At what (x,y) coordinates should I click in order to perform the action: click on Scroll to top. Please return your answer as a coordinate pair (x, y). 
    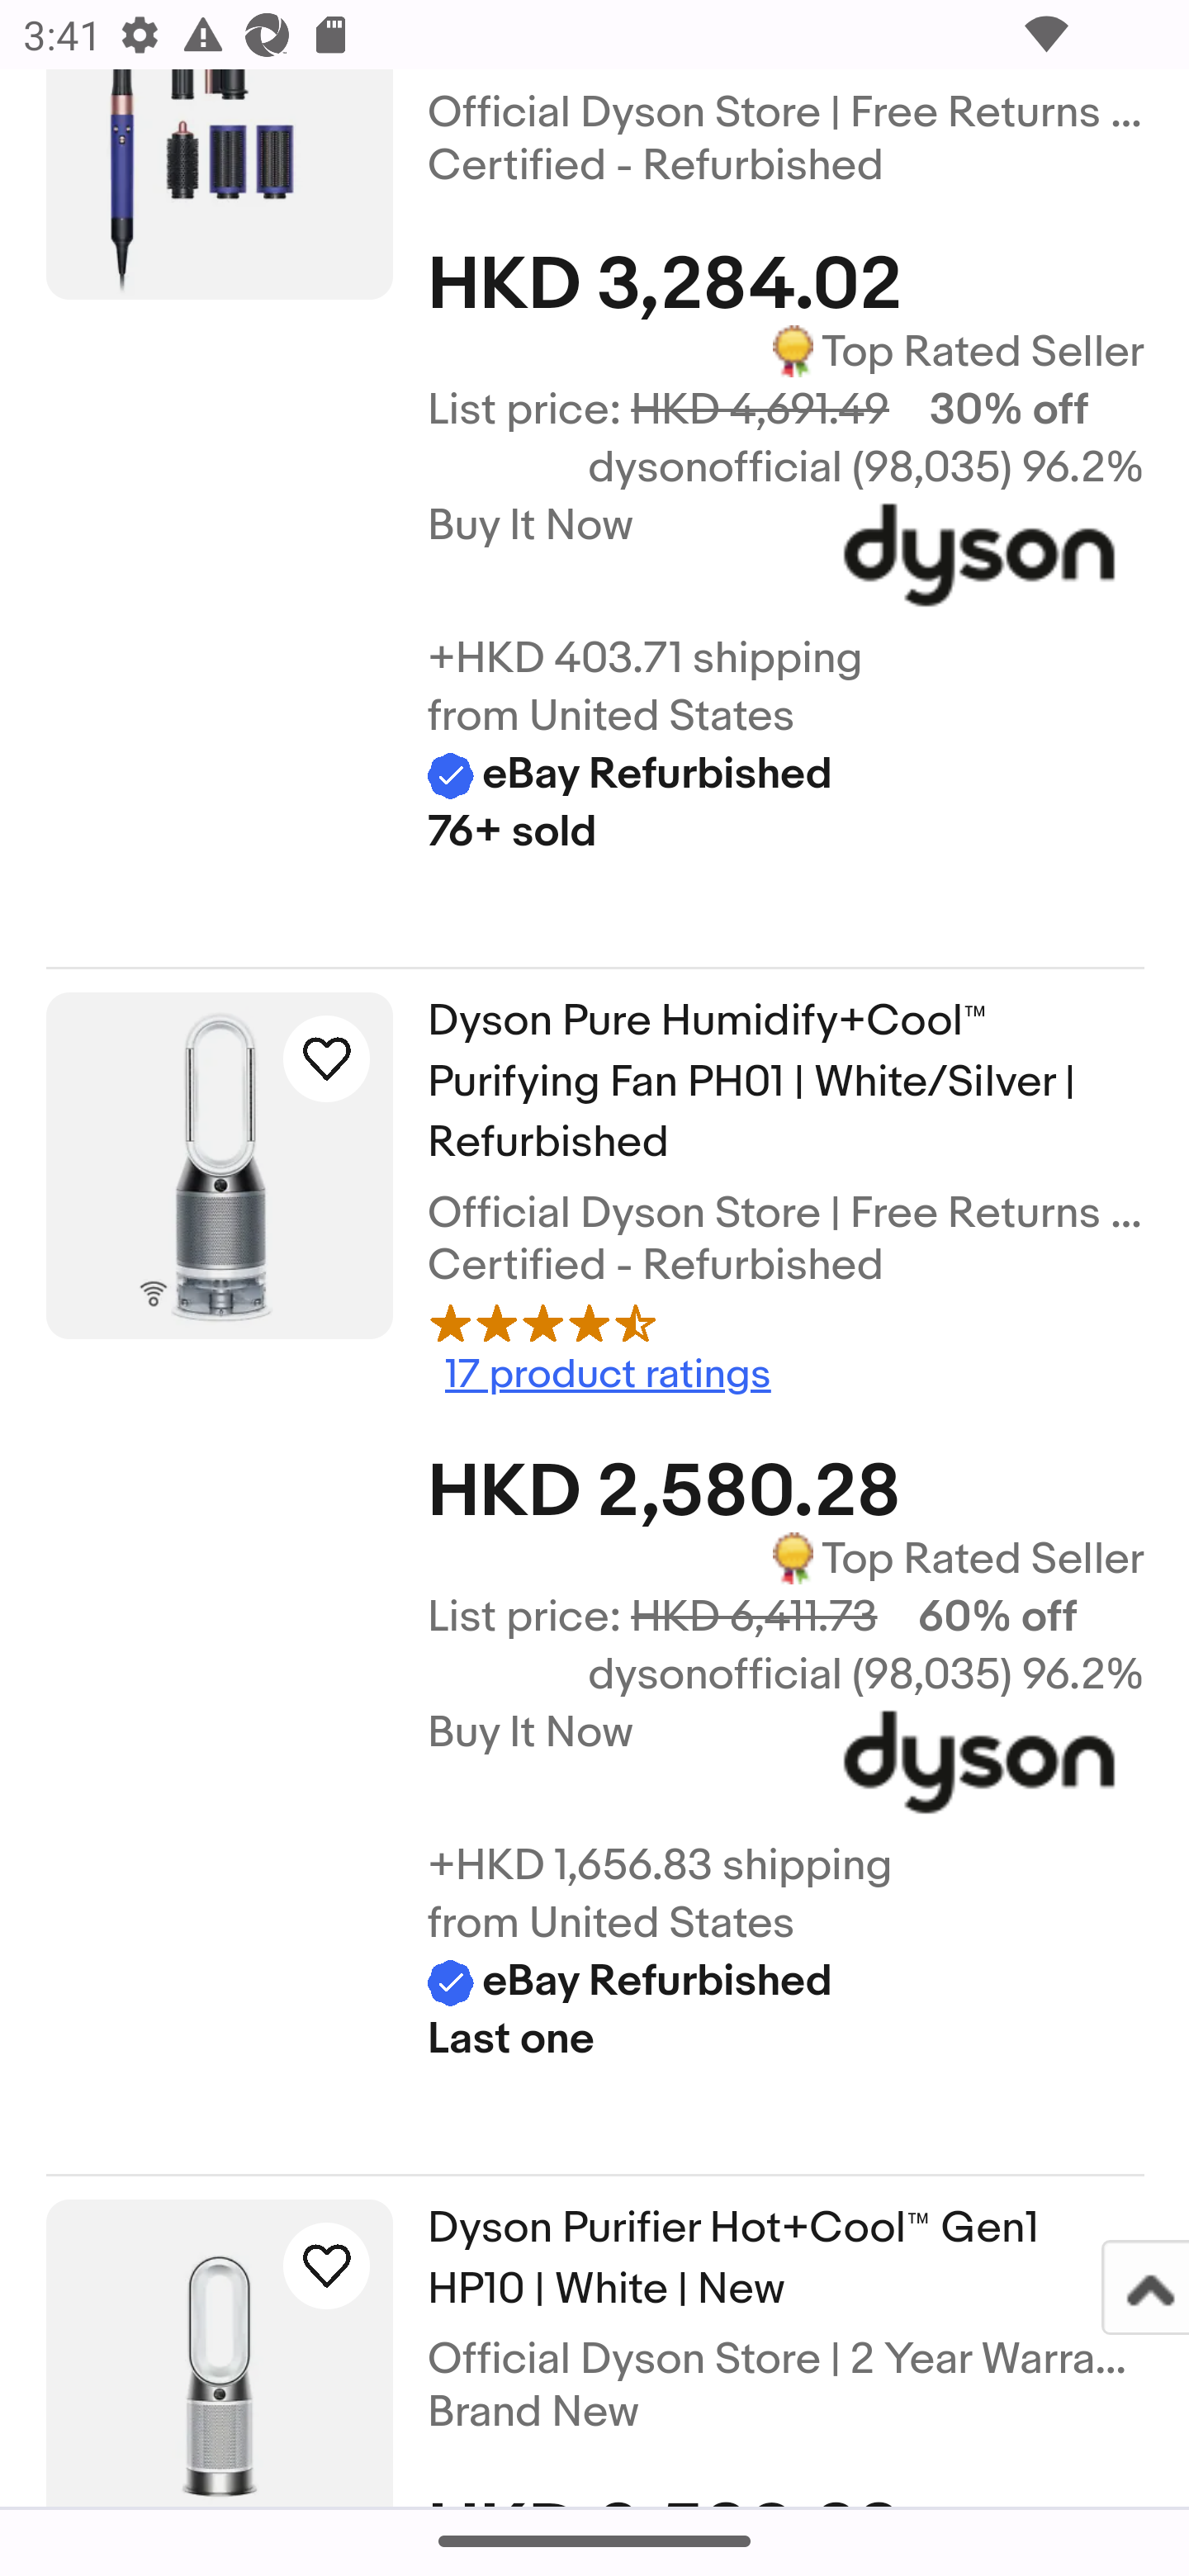
    Looking at the image, I should click on (1144, 2287).